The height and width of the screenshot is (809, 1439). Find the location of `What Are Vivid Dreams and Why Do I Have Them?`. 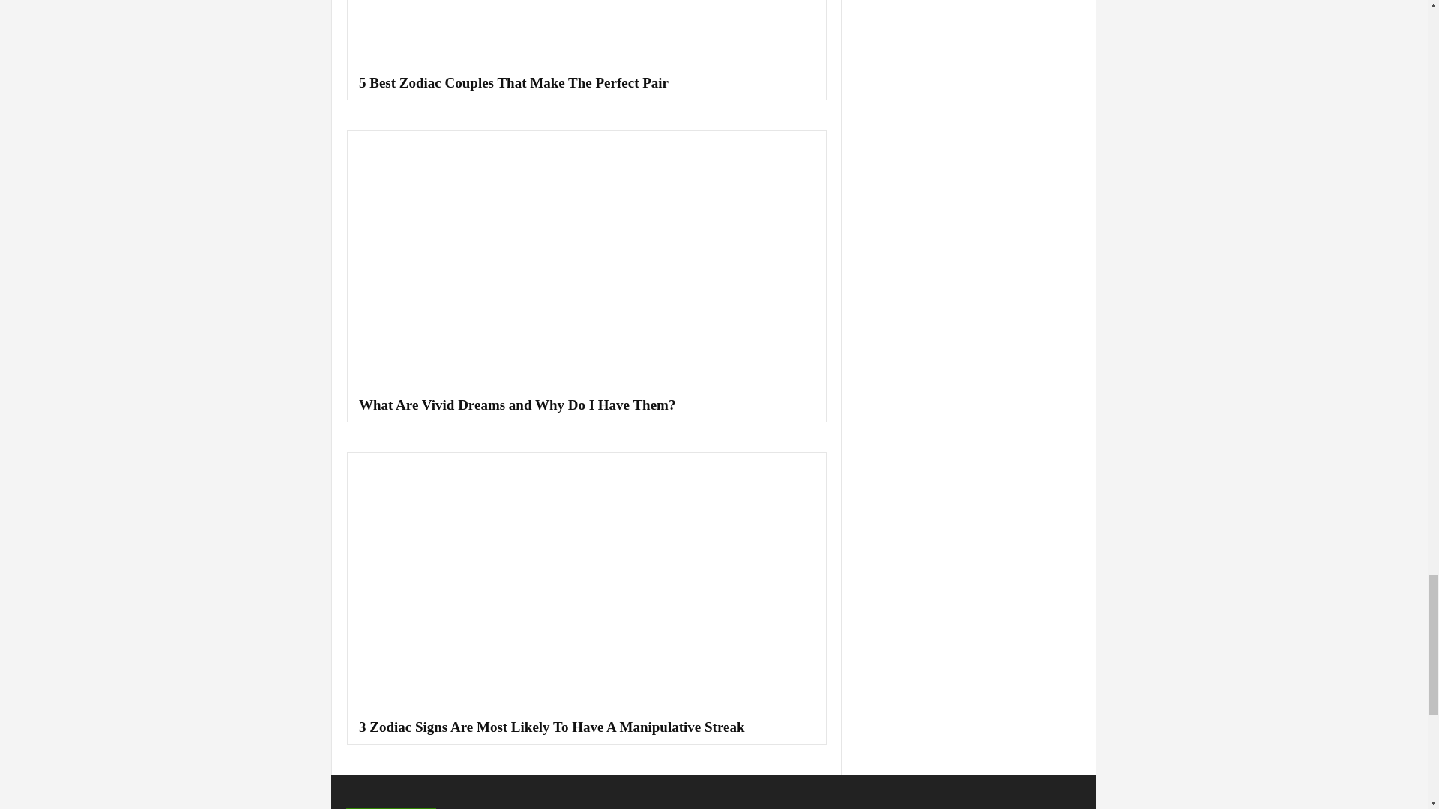

What Are Vivid Dreams and Why Do I Have Them? is located at coordinates (587, 261).